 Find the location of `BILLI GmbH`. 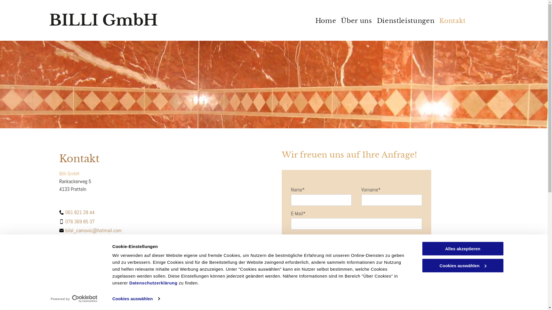

BILLI GmbH is located at coordinates (103, 20).